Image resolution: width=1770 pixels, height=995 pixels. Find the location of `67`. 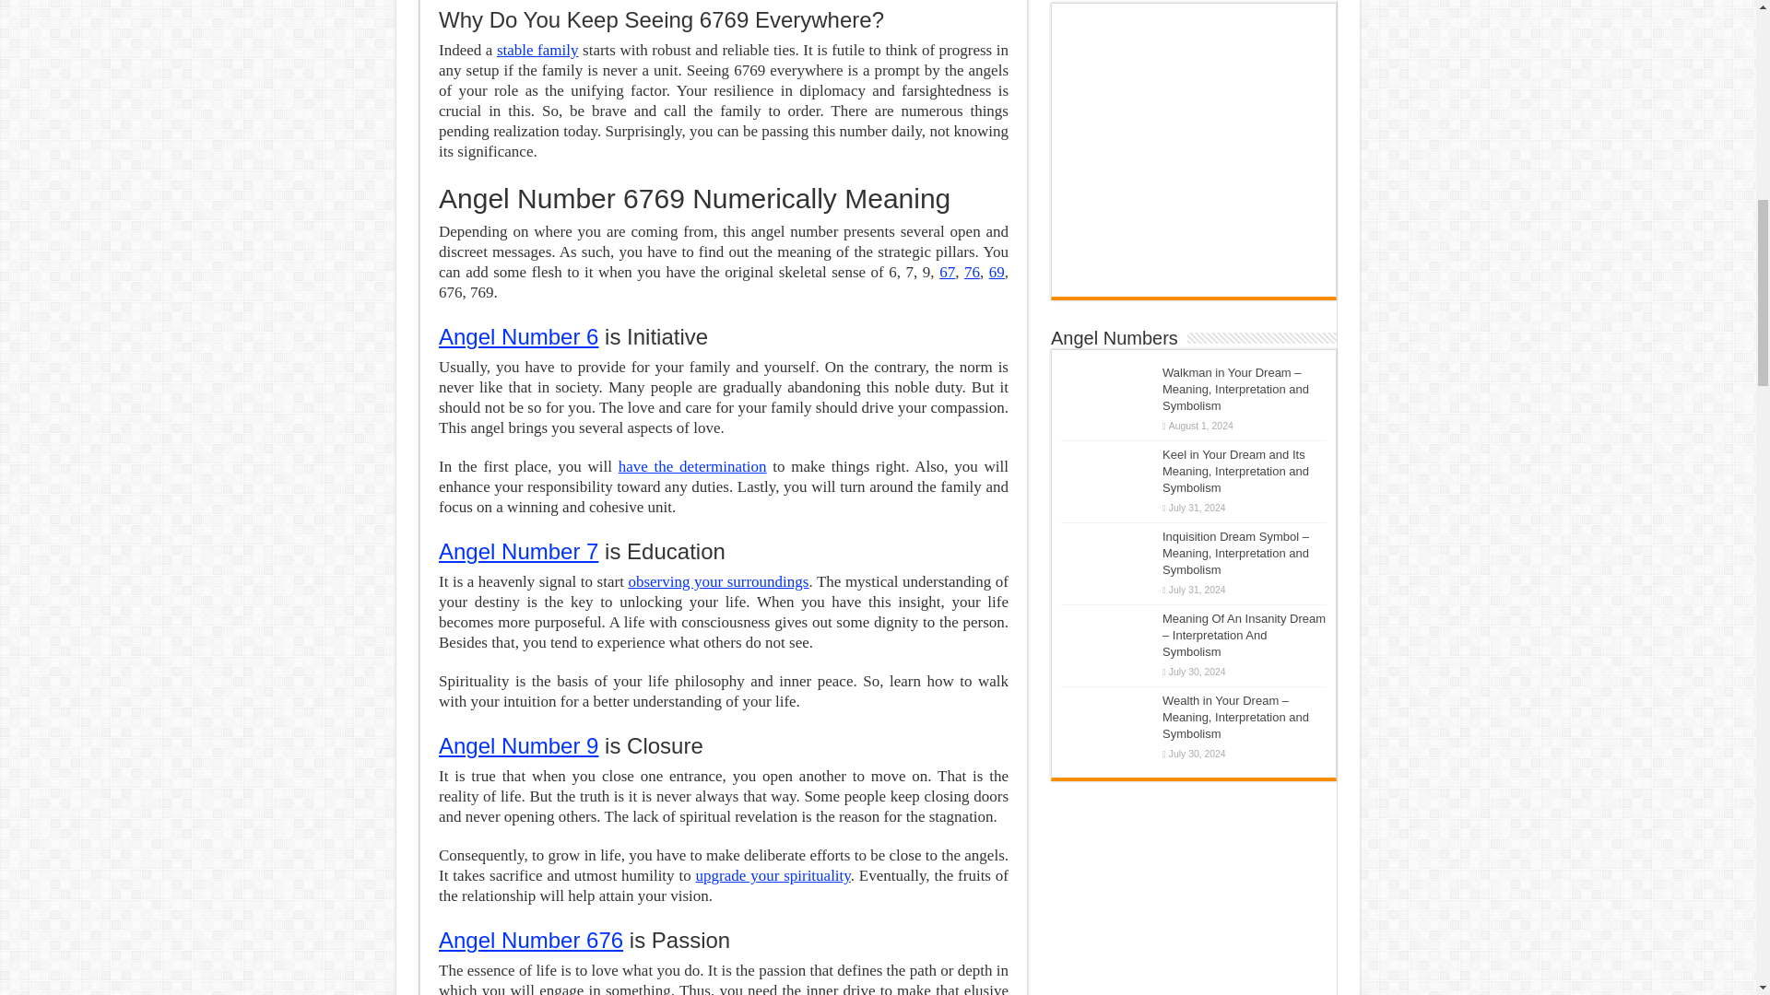

67 is located at coordinates (948, 272).